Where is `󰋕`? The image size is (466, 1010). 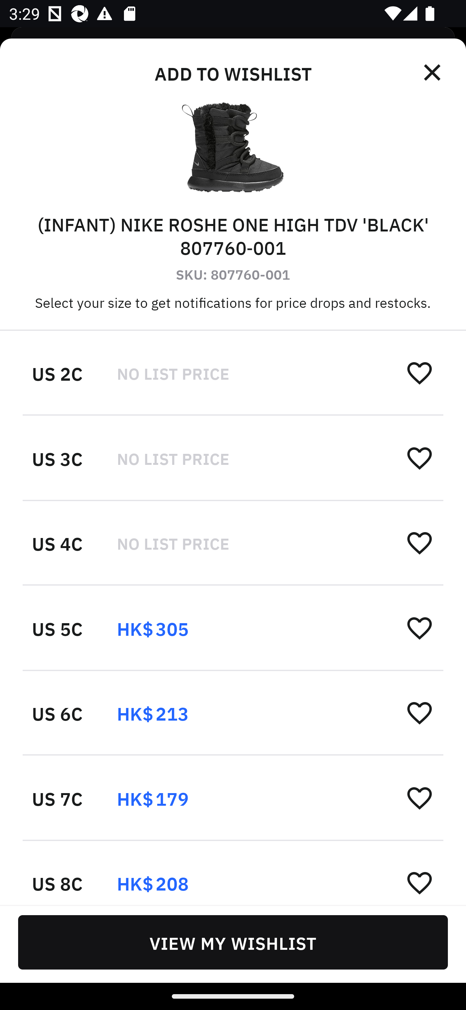 󰋕 is located at coordinates (419, 627).